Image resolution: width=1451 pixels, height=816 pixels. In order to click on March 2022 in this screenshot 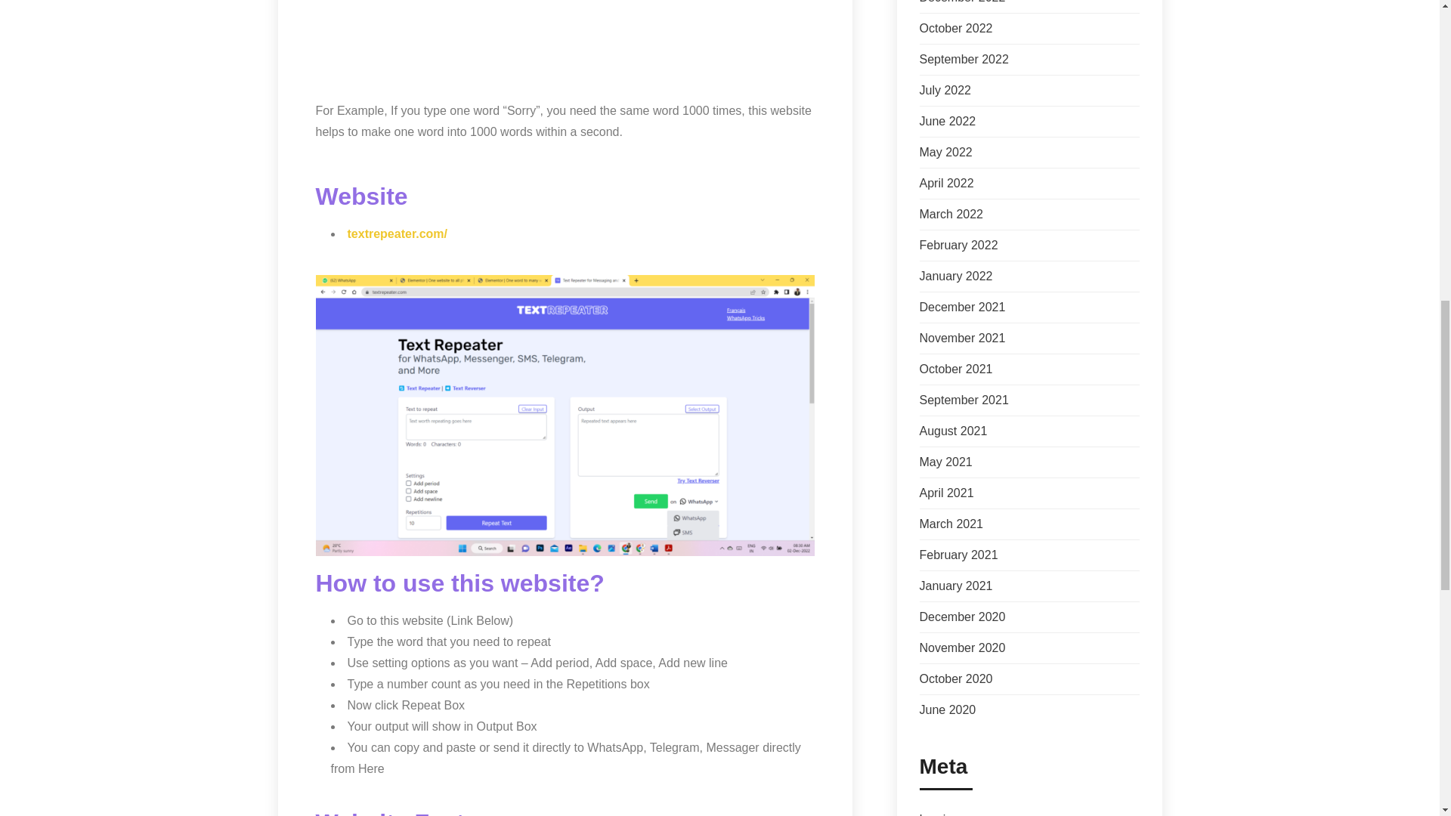, I will do `click(951, 214)`.